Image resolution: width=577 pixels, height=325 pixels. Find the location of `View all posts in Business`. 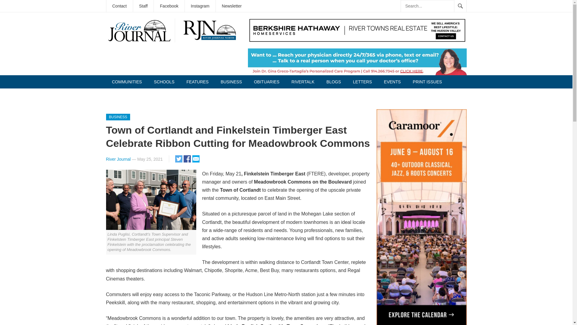

View all posts in Business is located at coordinates (118, 117).